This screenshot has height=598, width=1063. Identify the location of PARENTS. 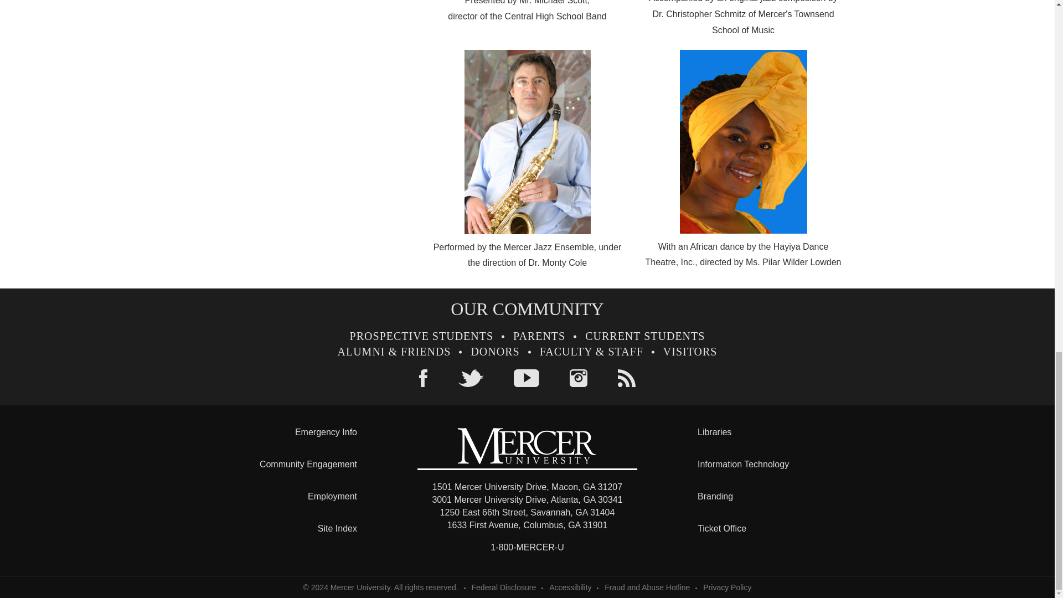
(539, 336).